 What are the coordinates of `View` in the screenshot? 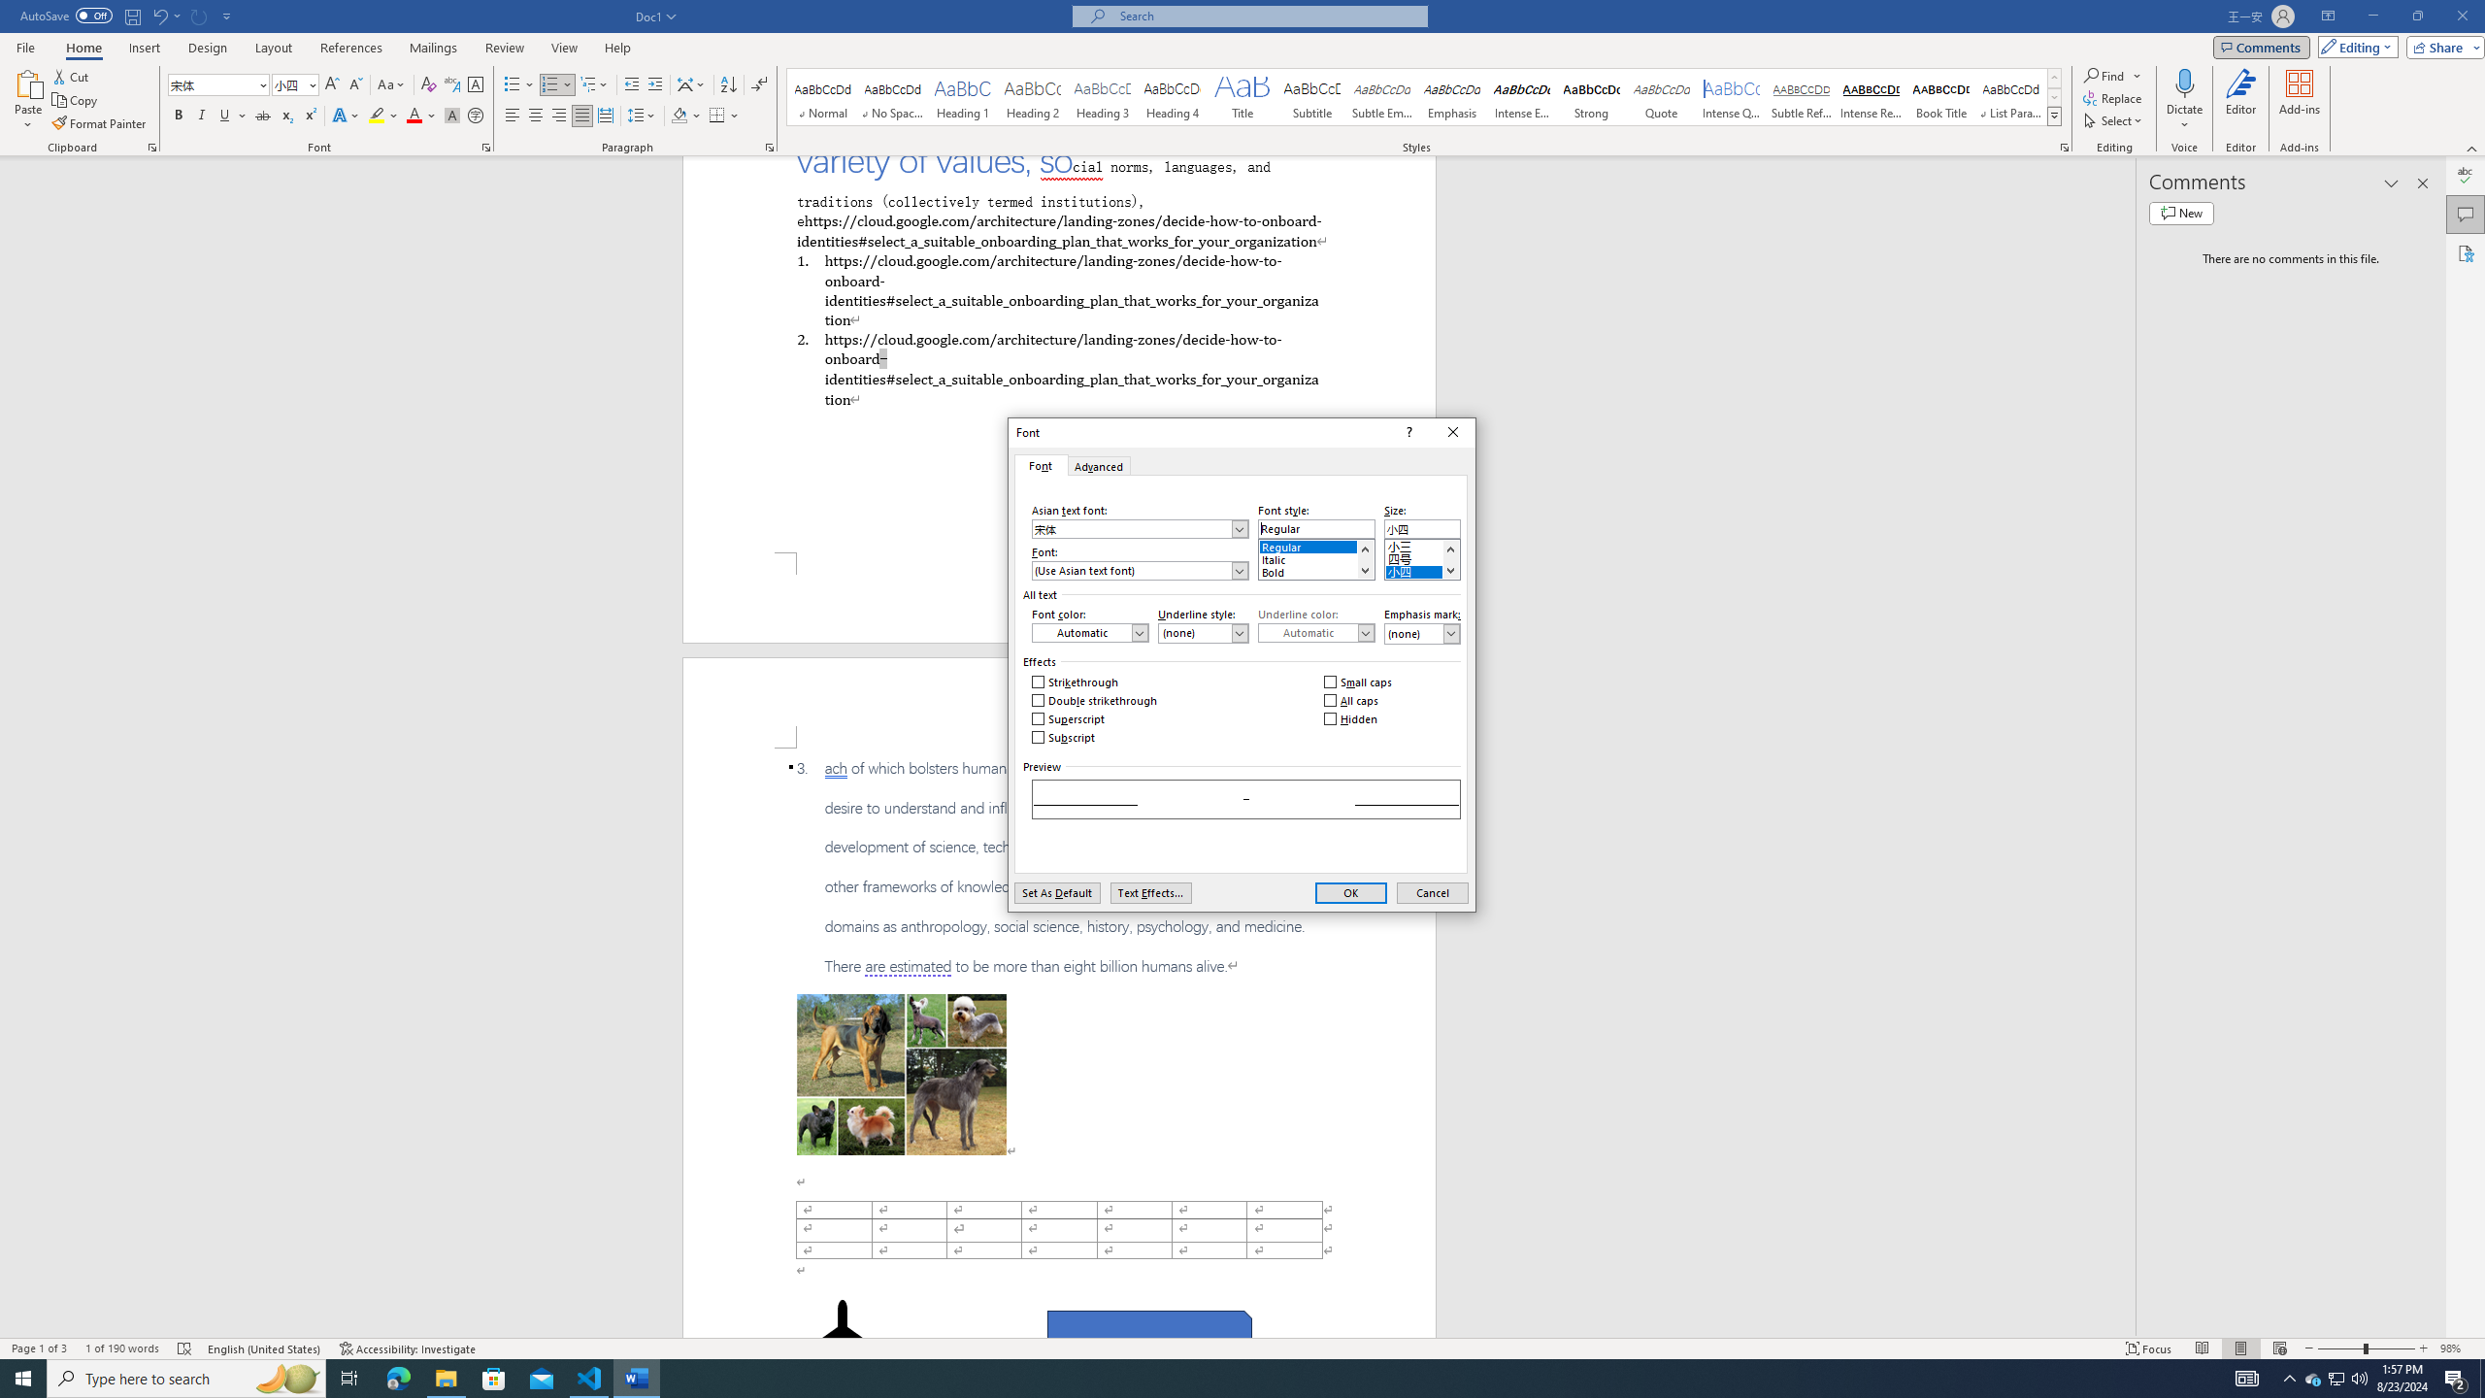 It's located at (565, 48).